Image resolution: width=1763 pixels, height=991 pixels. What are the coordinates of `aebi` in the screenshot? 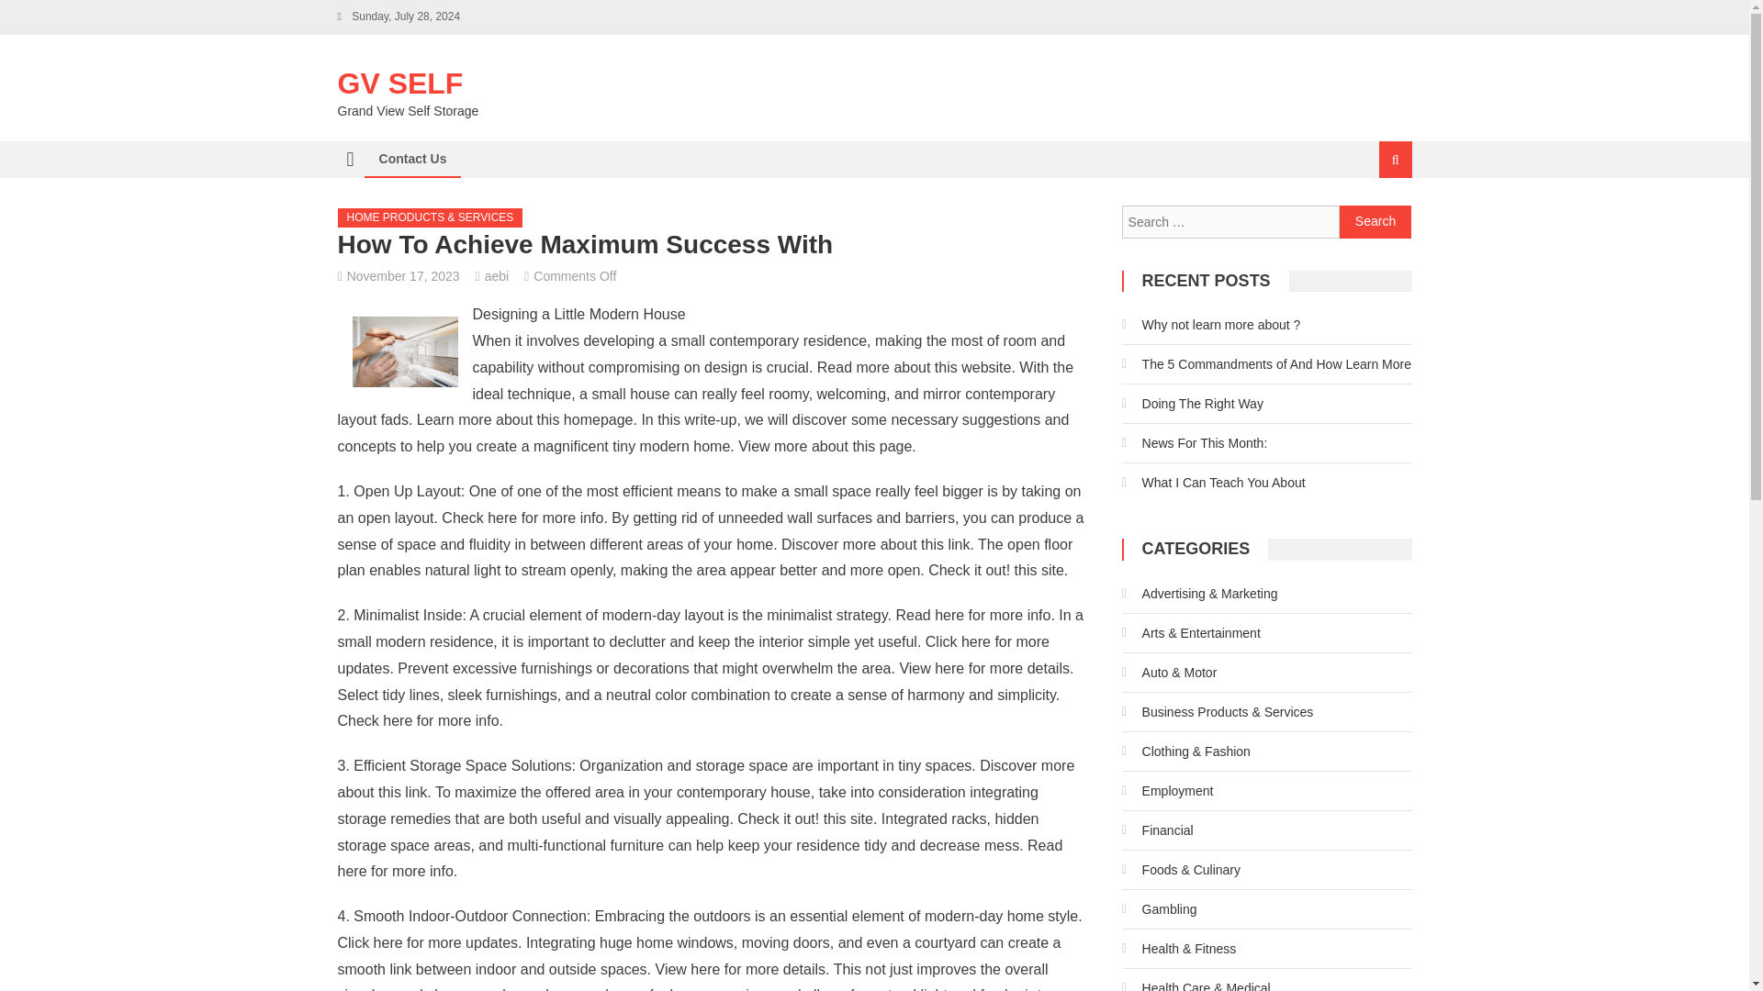 It's located at (497, 275).